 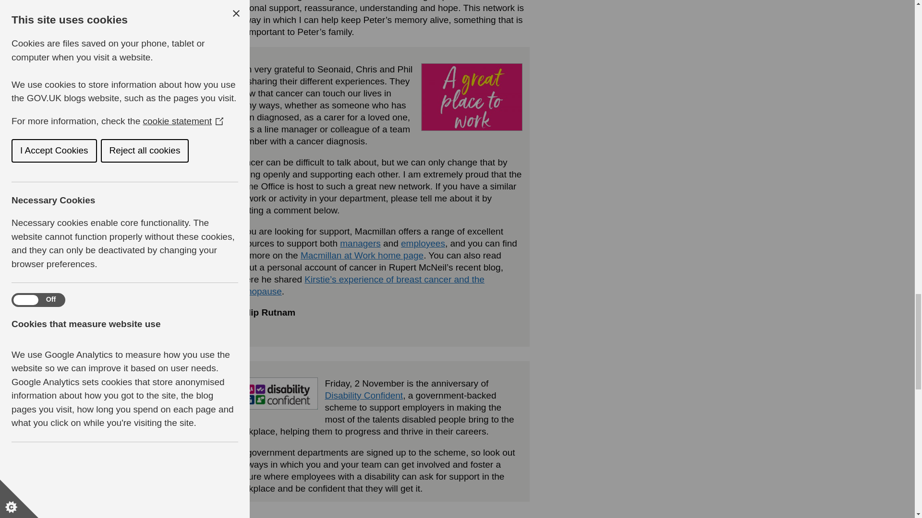 I want to click on Macmillan at Work home page, so click(x=362, y=255).